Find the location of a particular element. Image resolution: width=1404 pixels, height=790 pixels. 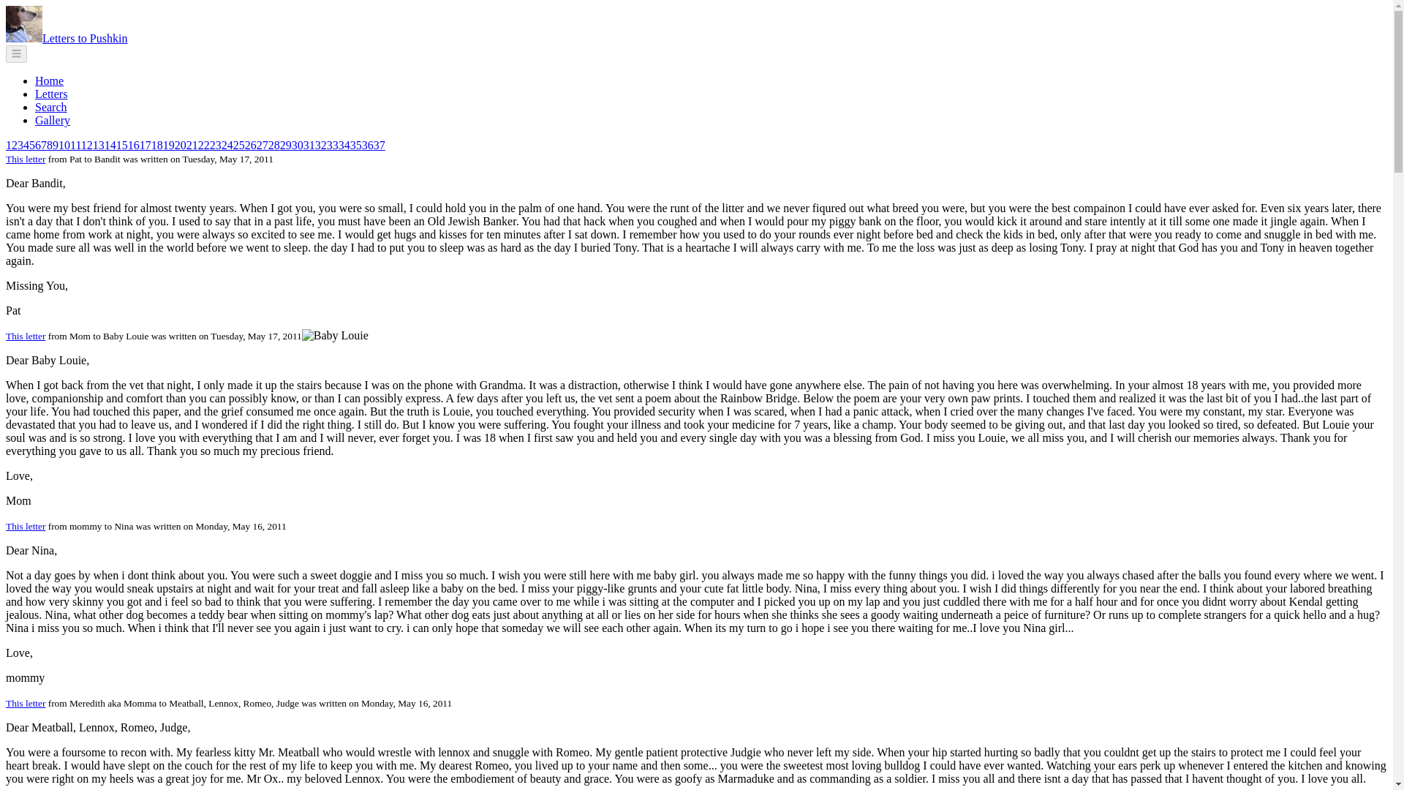

10 is located at coordinates (64, 145).